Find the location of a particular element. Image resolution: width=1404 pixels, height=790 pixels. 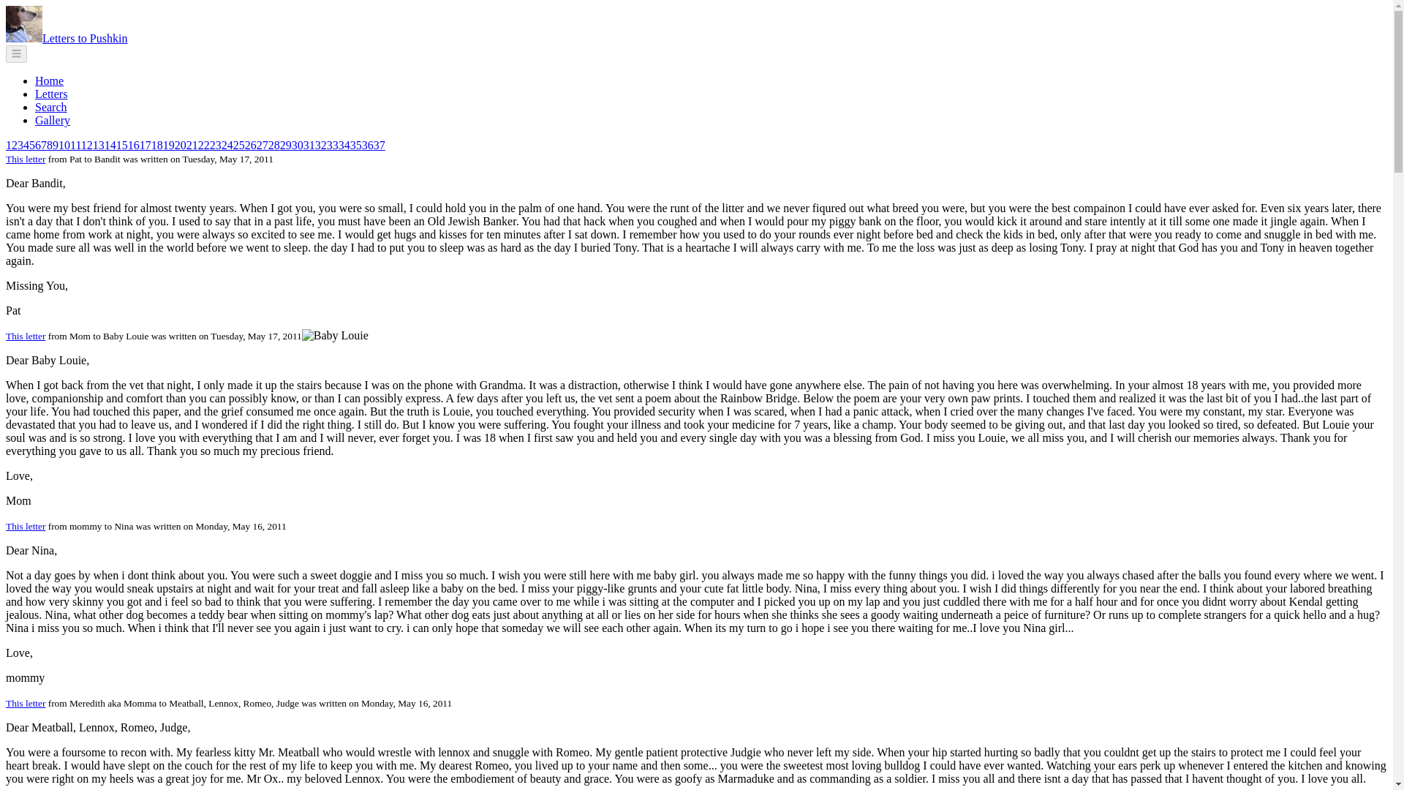

10 is located at coordinates (64, 145).